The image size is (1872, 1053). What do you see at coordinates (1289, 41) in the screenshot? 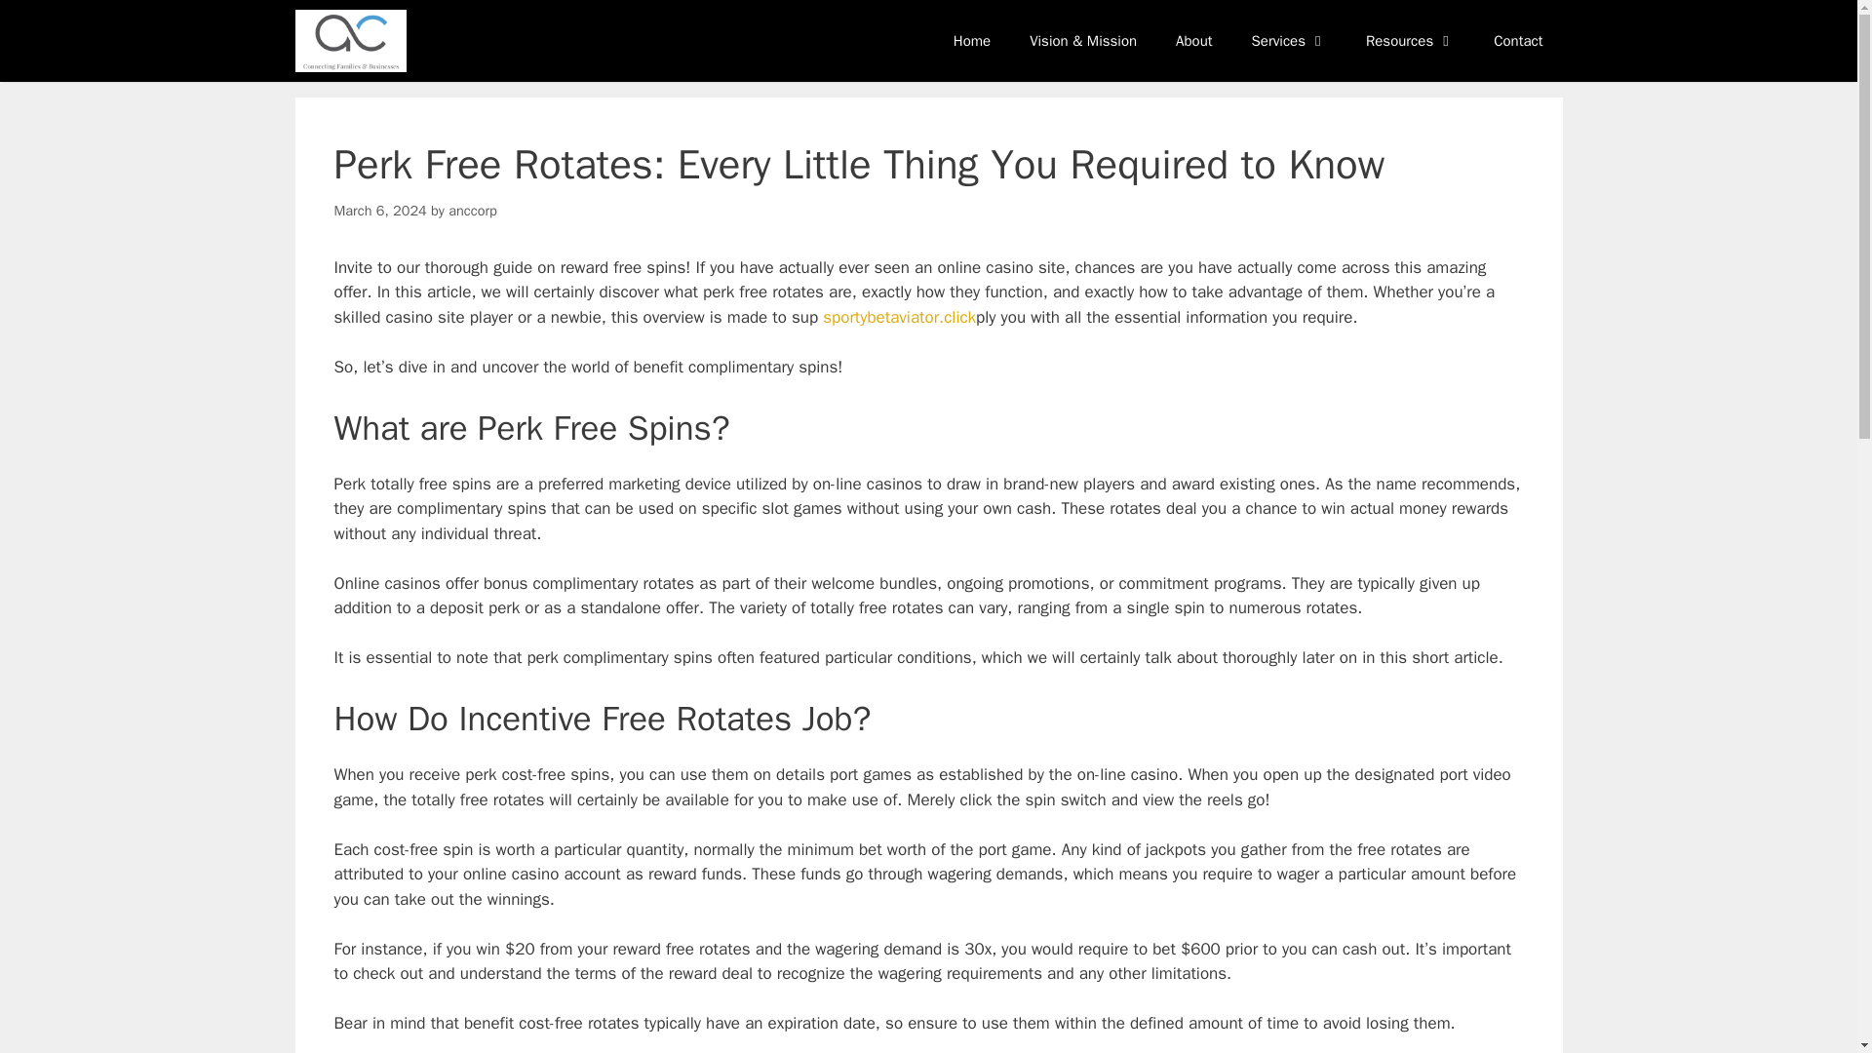
I see `Services` at bounding box center [1289, 41].